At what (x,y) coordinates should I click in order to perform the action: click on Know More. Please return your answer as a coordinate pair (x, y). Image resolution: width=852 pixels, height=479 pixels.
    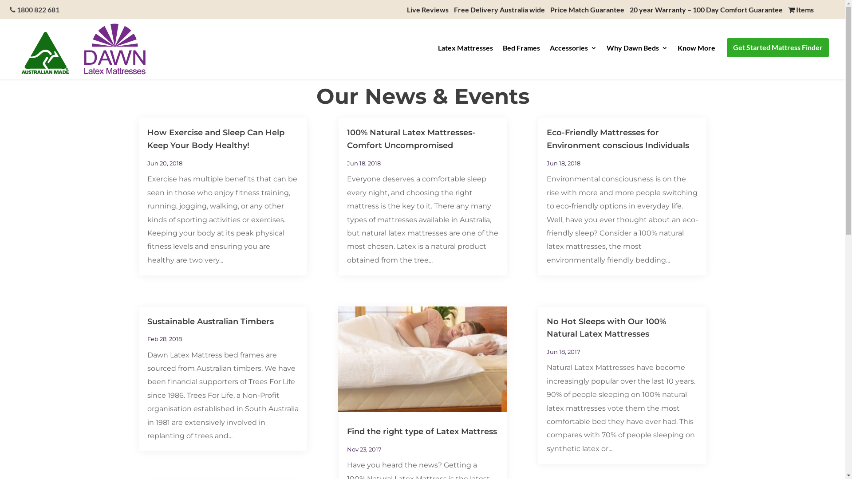
    Looking at the image, I should click on (697, 51).